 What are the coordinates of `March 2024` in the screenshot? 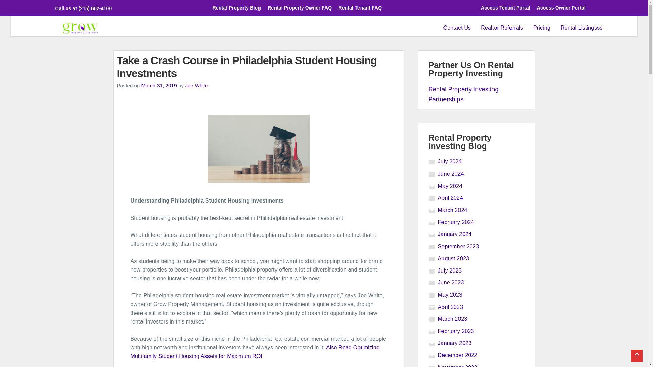 It's located at (448, 210).